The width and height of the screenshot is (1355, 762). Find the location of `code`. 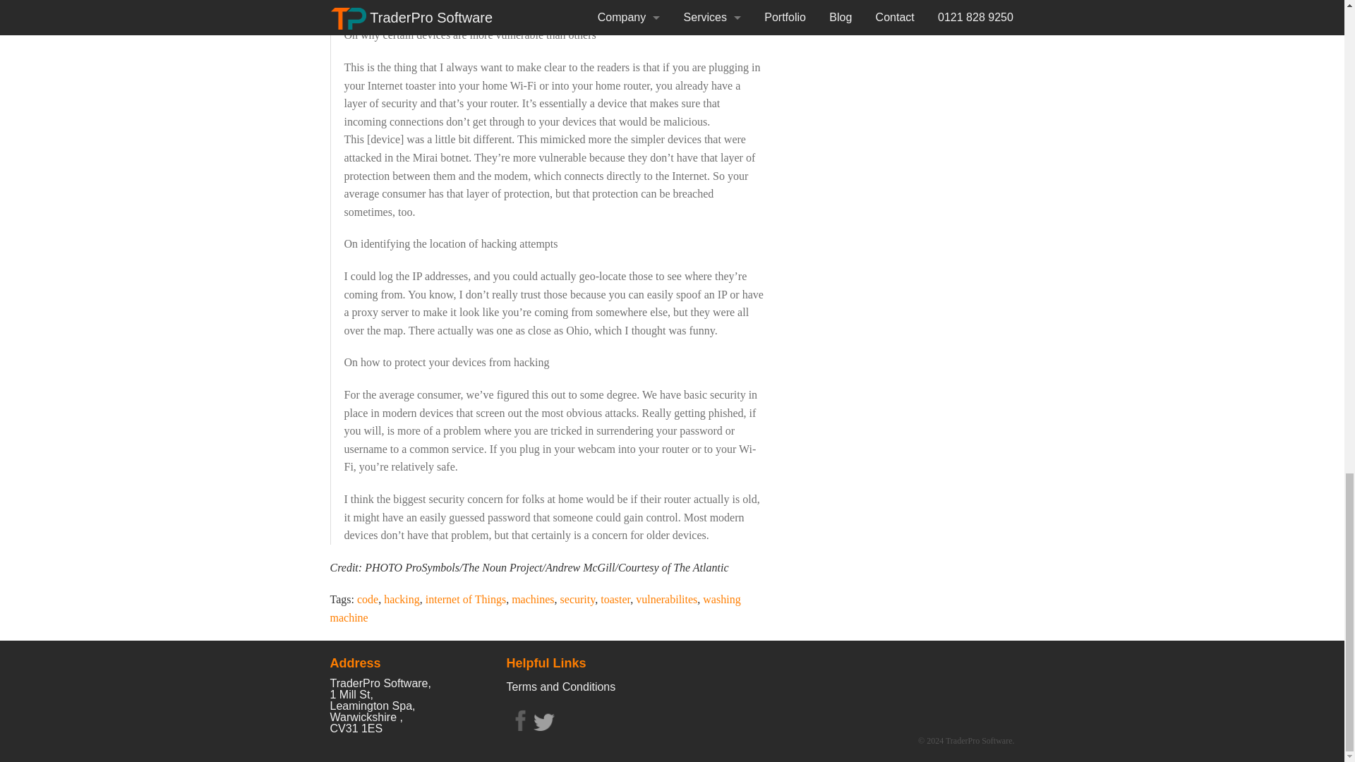

code is located at coordinates (367, 599).